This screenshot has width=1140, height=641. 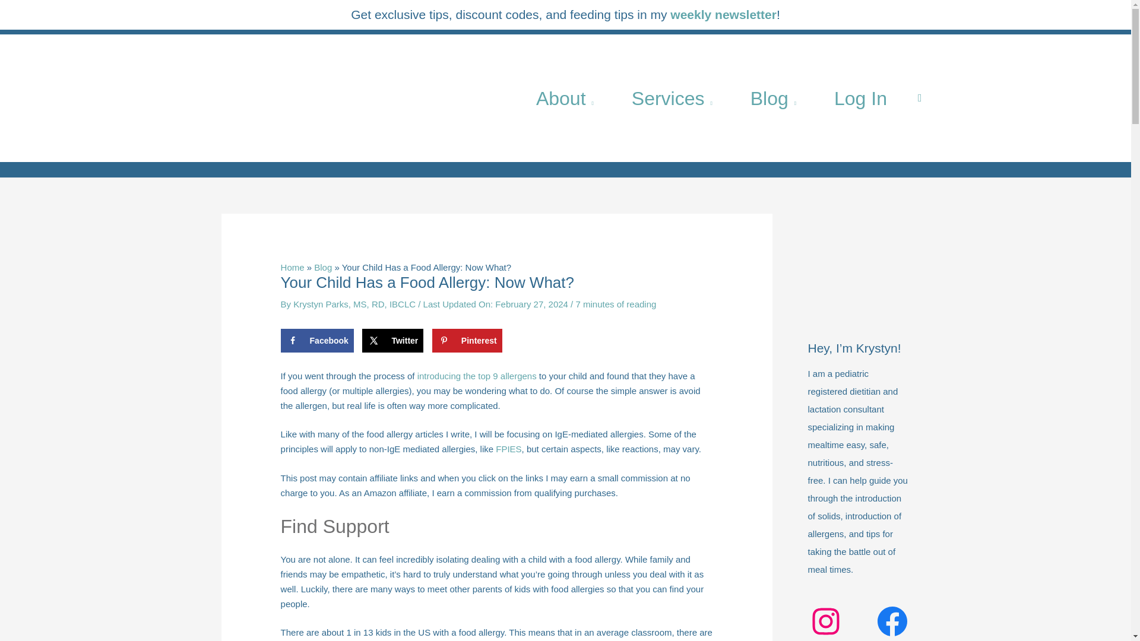 What do you see at coordinates (860, 97) in the screenshot?
I see `Log In` at bounding box center [860, 97].